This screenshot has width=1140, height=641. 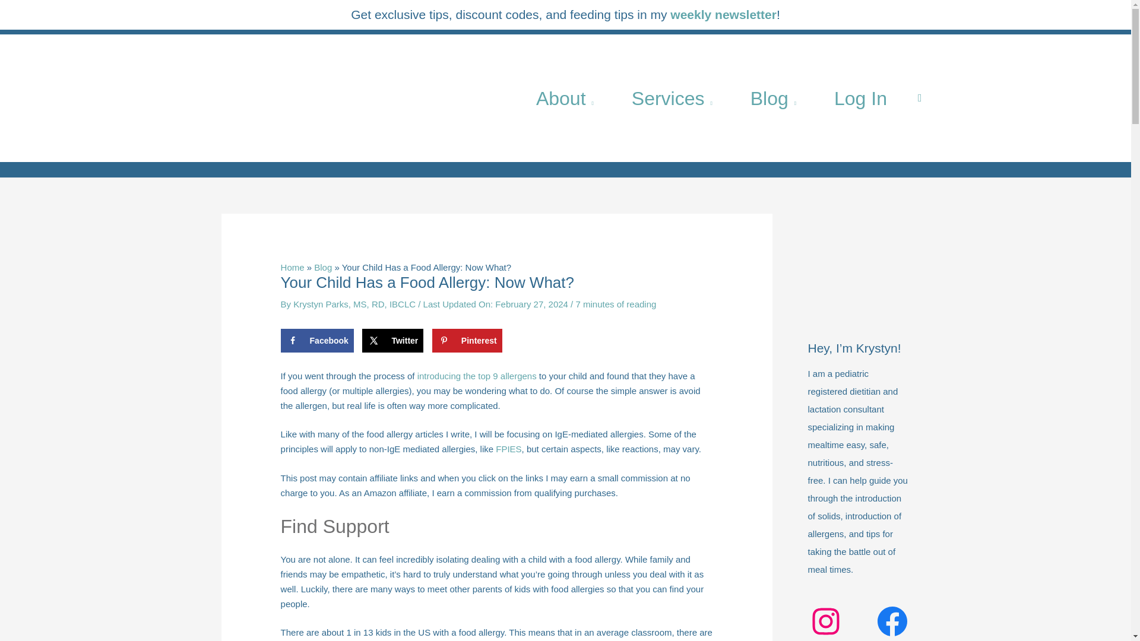 What do you see at coordinates (860, 97) in the screenshot?
I see `Log In` at bounding box center [860, 97].